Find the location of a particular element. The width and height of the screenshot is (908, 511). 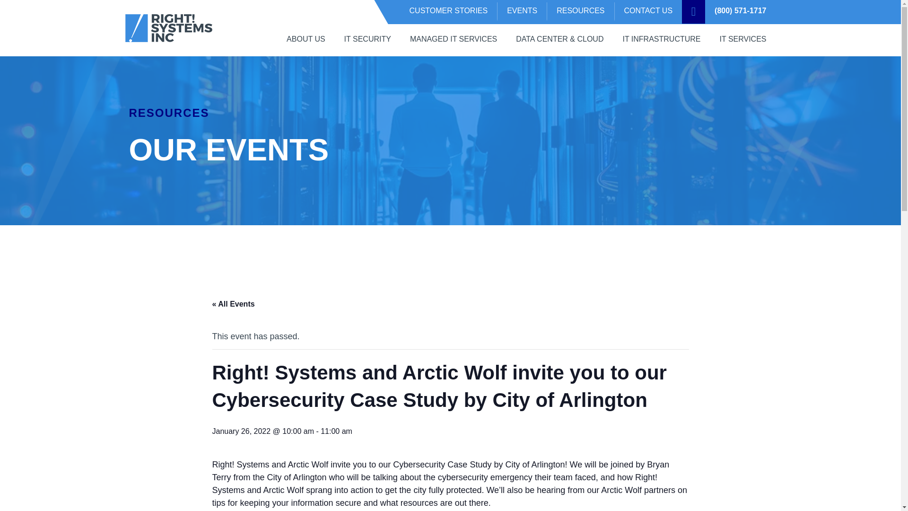

MANAGED IT SERVICES is located at coordinates (453, 40).